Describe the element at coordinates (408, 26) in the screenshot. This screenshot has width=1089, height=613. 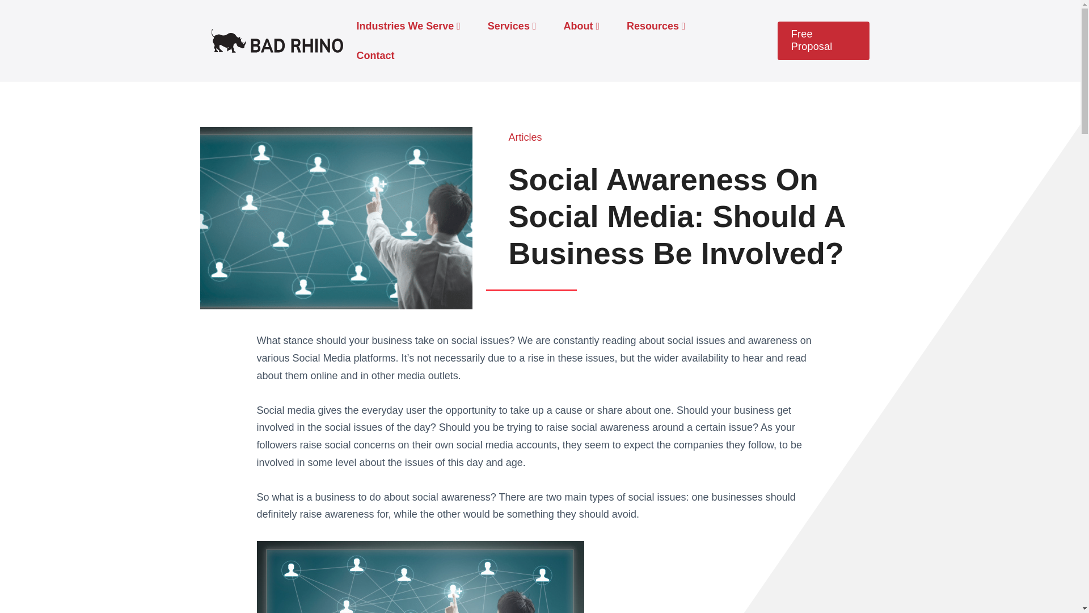
I see `Industries We Serve` at that location.